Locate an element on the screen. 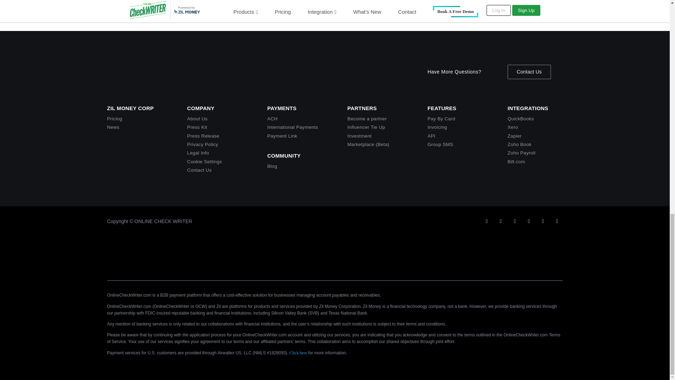  Follow on Instagram is located at coordinates (529, 221).